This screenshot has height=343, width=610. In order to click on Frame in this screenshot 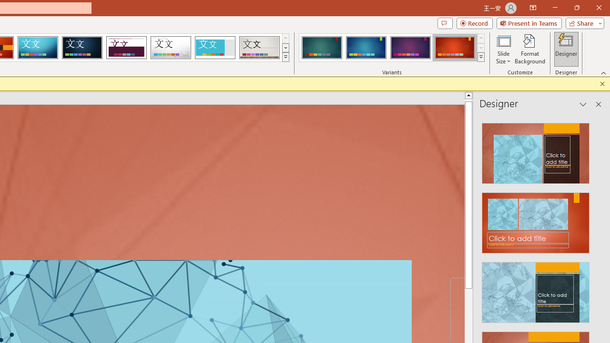, I will do `click(214, 48)`.